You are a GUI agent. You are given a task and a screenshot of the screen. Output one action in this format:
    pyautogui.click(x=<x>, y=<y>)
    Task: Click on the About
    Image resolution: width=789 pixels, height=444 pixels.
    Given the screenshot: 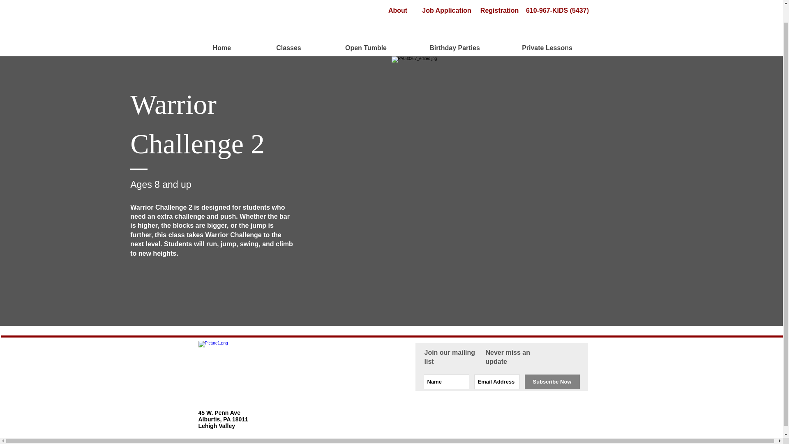 What is the action you would take?
    pyautogui.click(x=397, y=11)
    